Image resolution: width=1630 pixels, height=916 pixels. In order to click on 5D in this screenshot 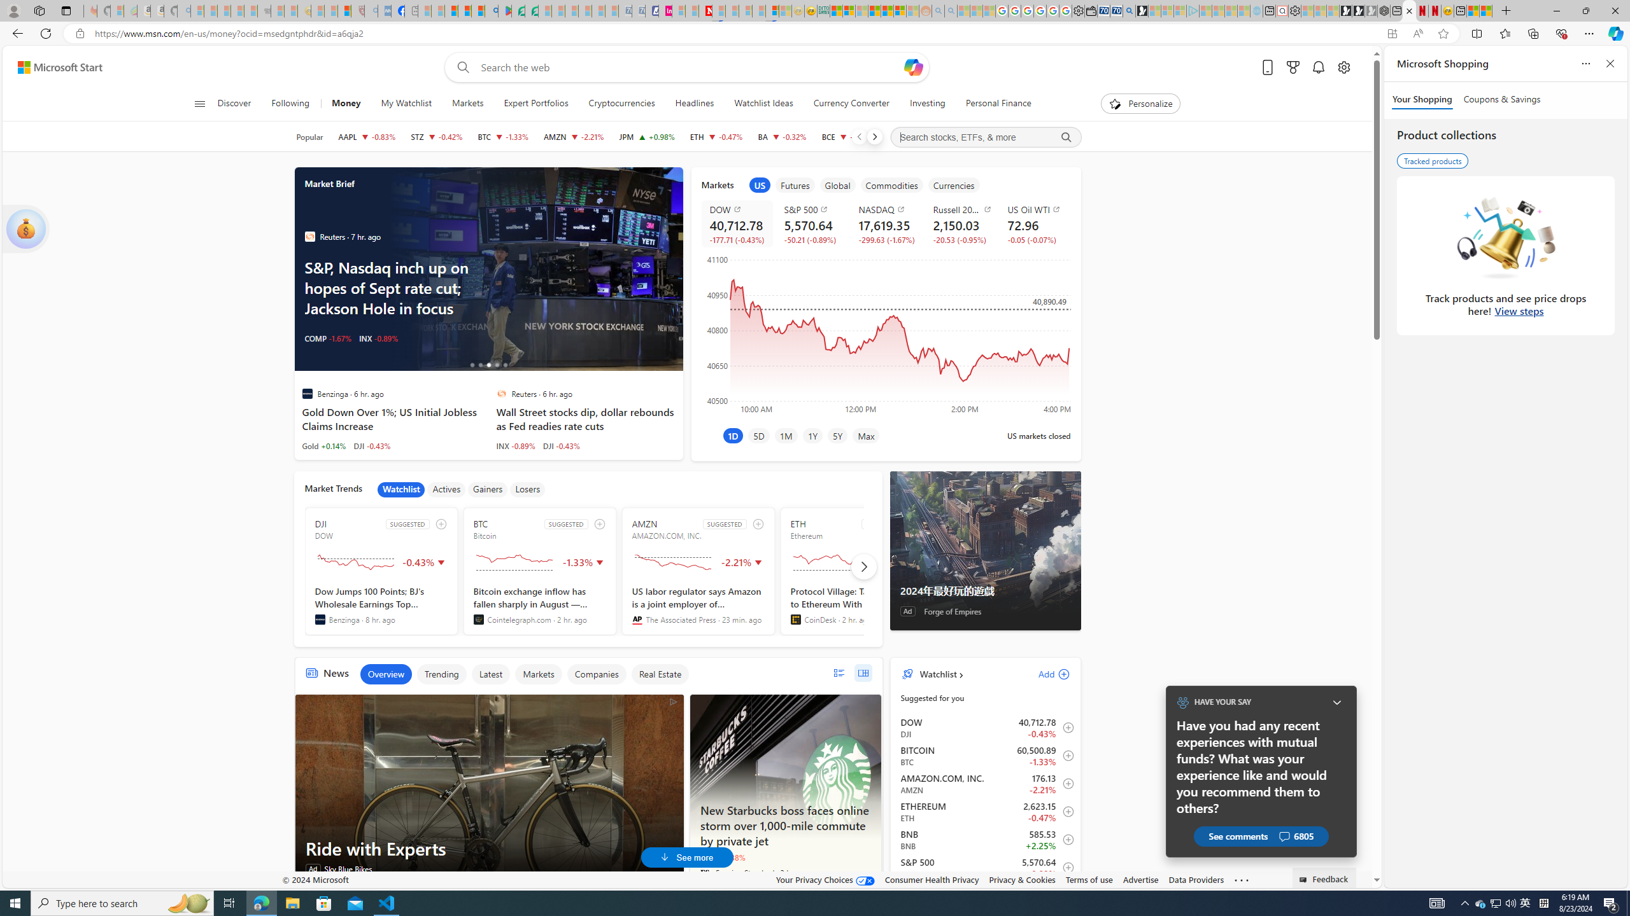, I will do `click(759, 435)`.